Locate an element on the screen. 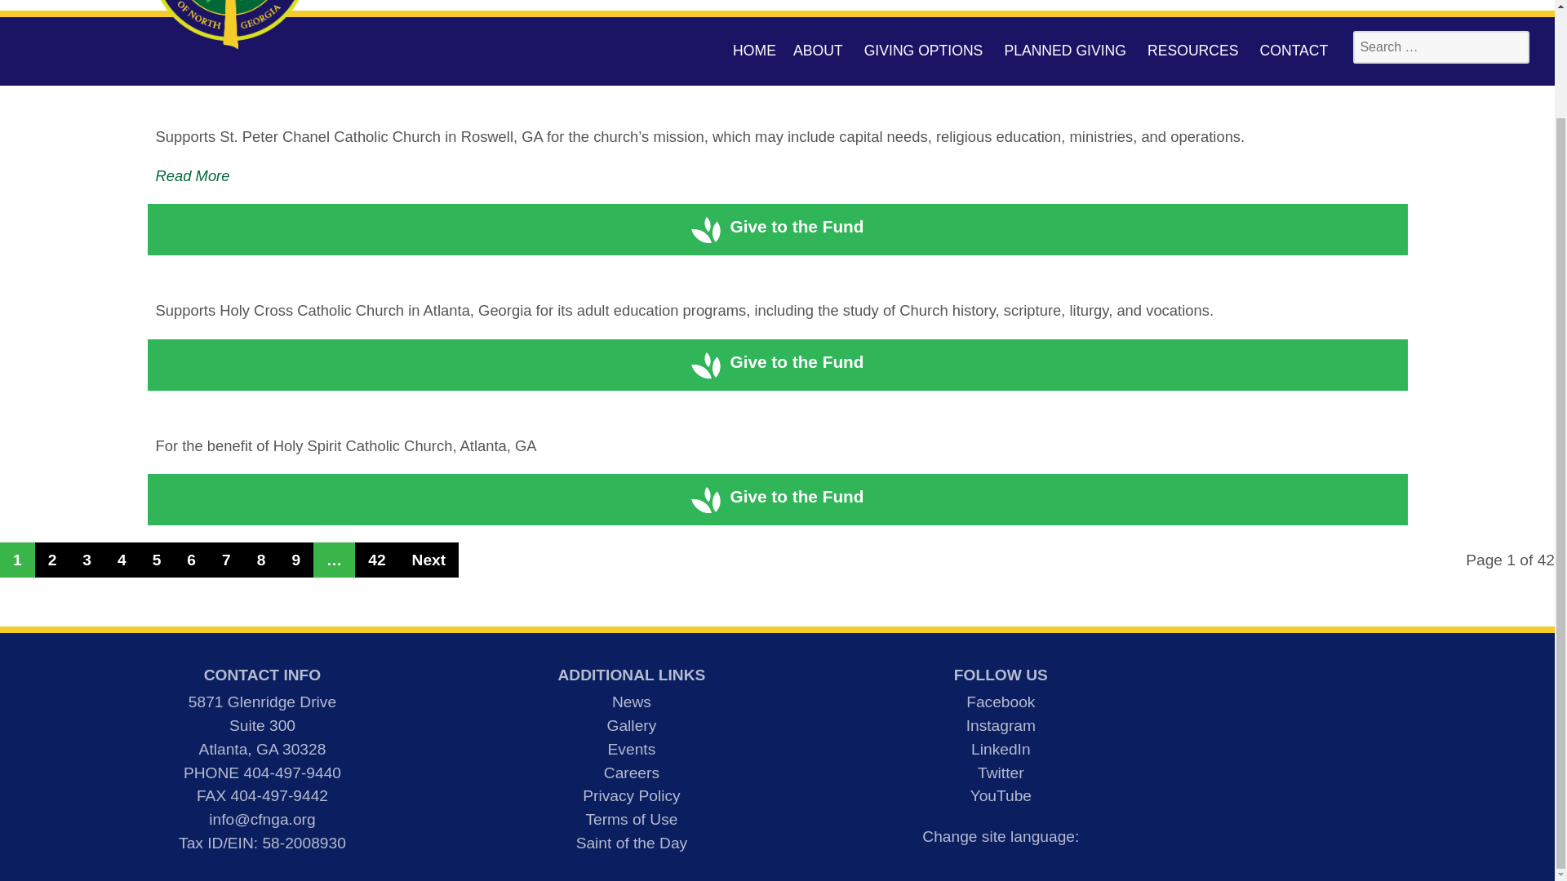 The height and width of the screenshot is (881, 1567). Give to the Fund is located at coordinates (777, 361).